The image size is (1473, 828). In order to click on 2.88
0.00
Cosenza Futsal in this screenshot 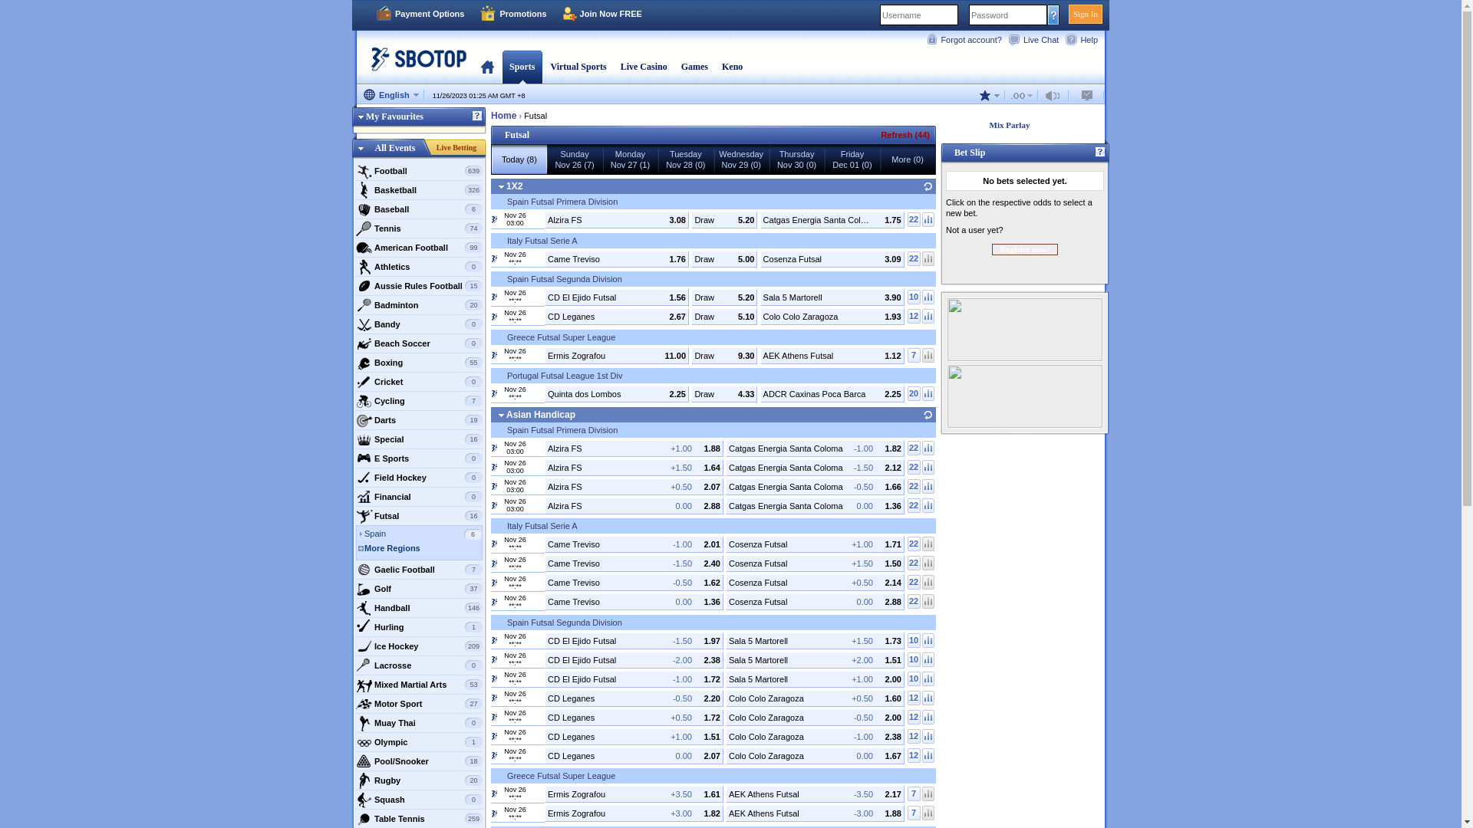, I will do `click(815, 602)`.